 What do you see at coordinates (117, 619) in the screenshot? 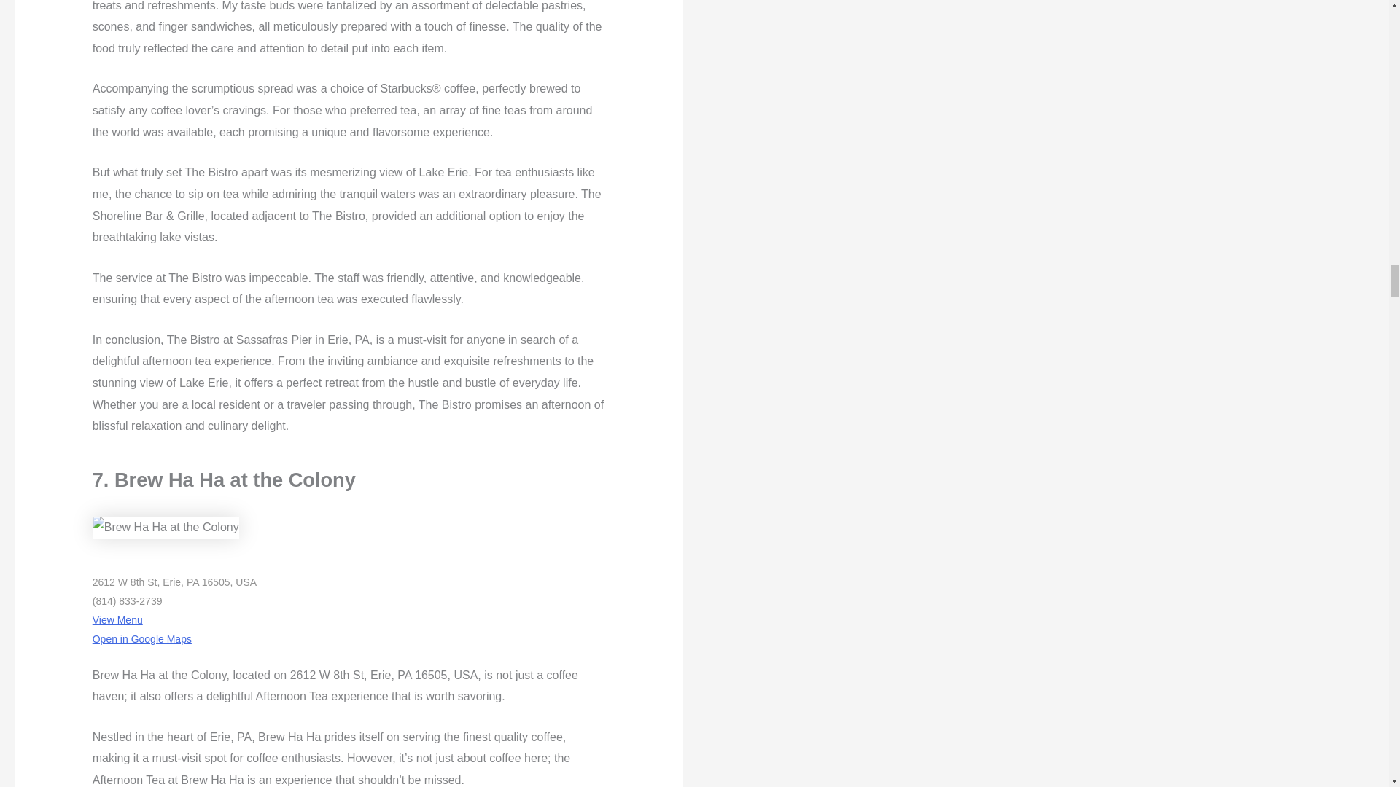
I see `View Menu` at bounding box center [117, 619].